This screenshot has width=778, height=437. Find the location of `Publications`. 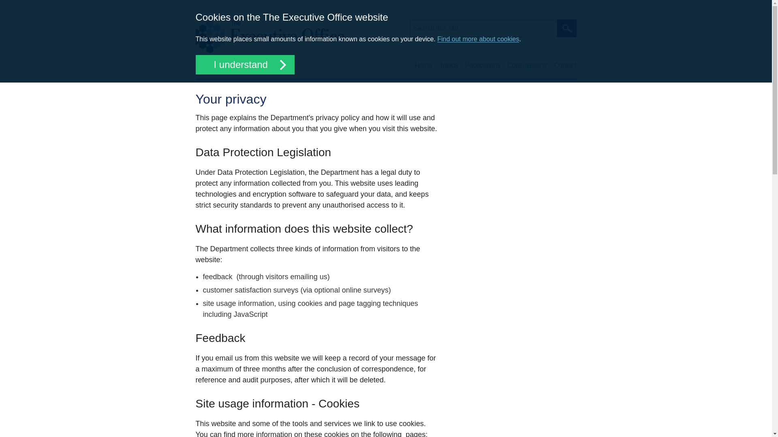

Publications is located at coordinates (483, 66).